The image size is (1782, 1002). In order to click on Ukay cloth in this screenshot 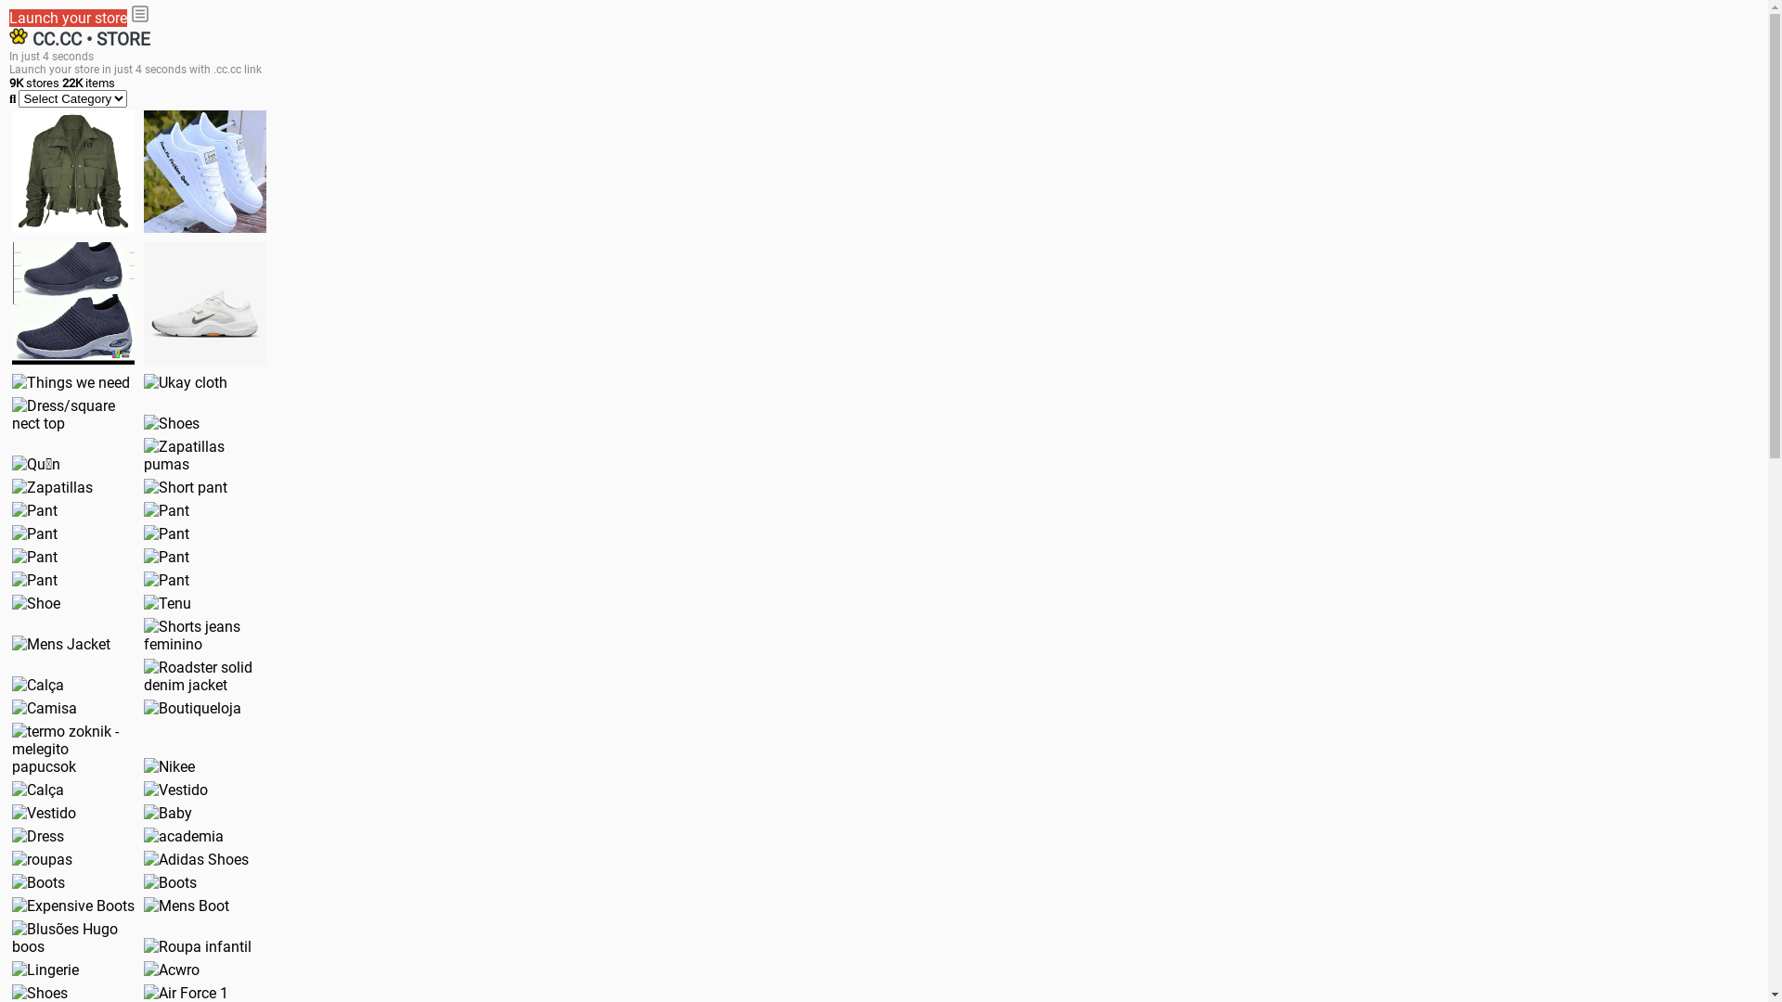, I will do `click(186, 382)`.